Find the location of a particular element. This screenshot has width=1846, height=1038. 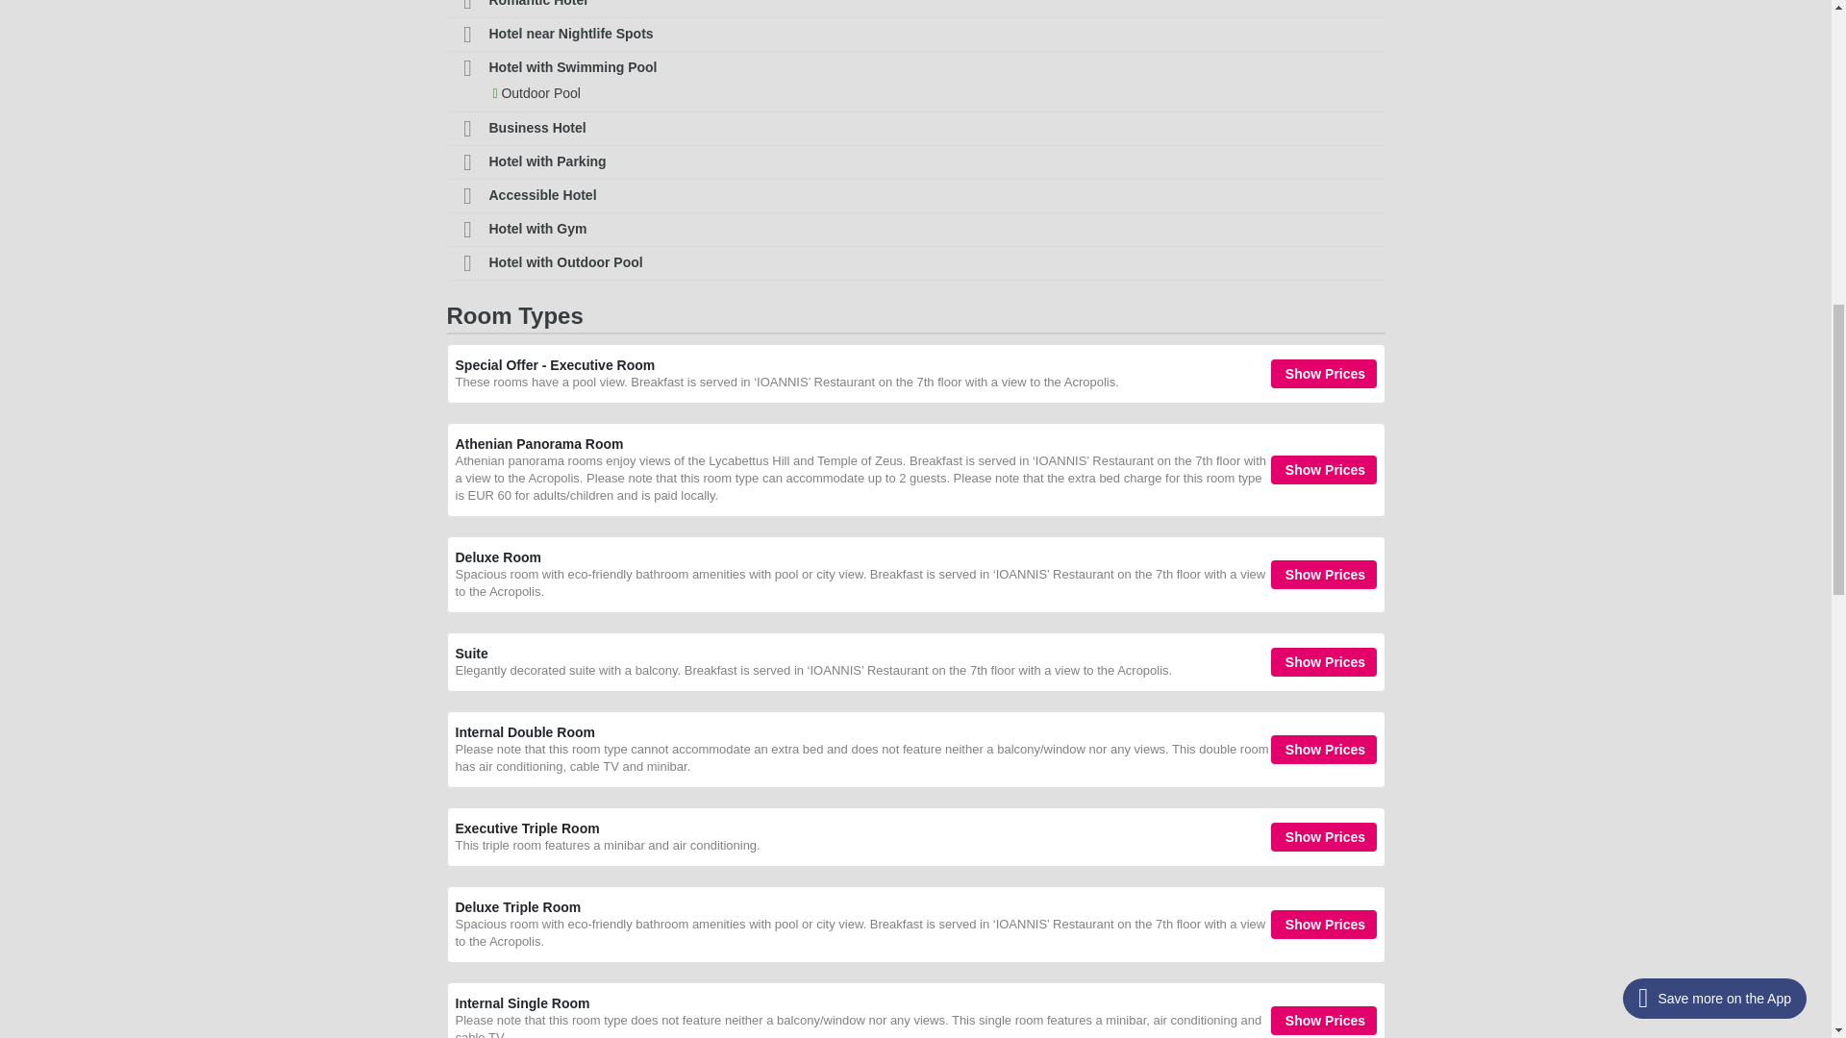

Show Prices is located at coordinates (1324, 836).